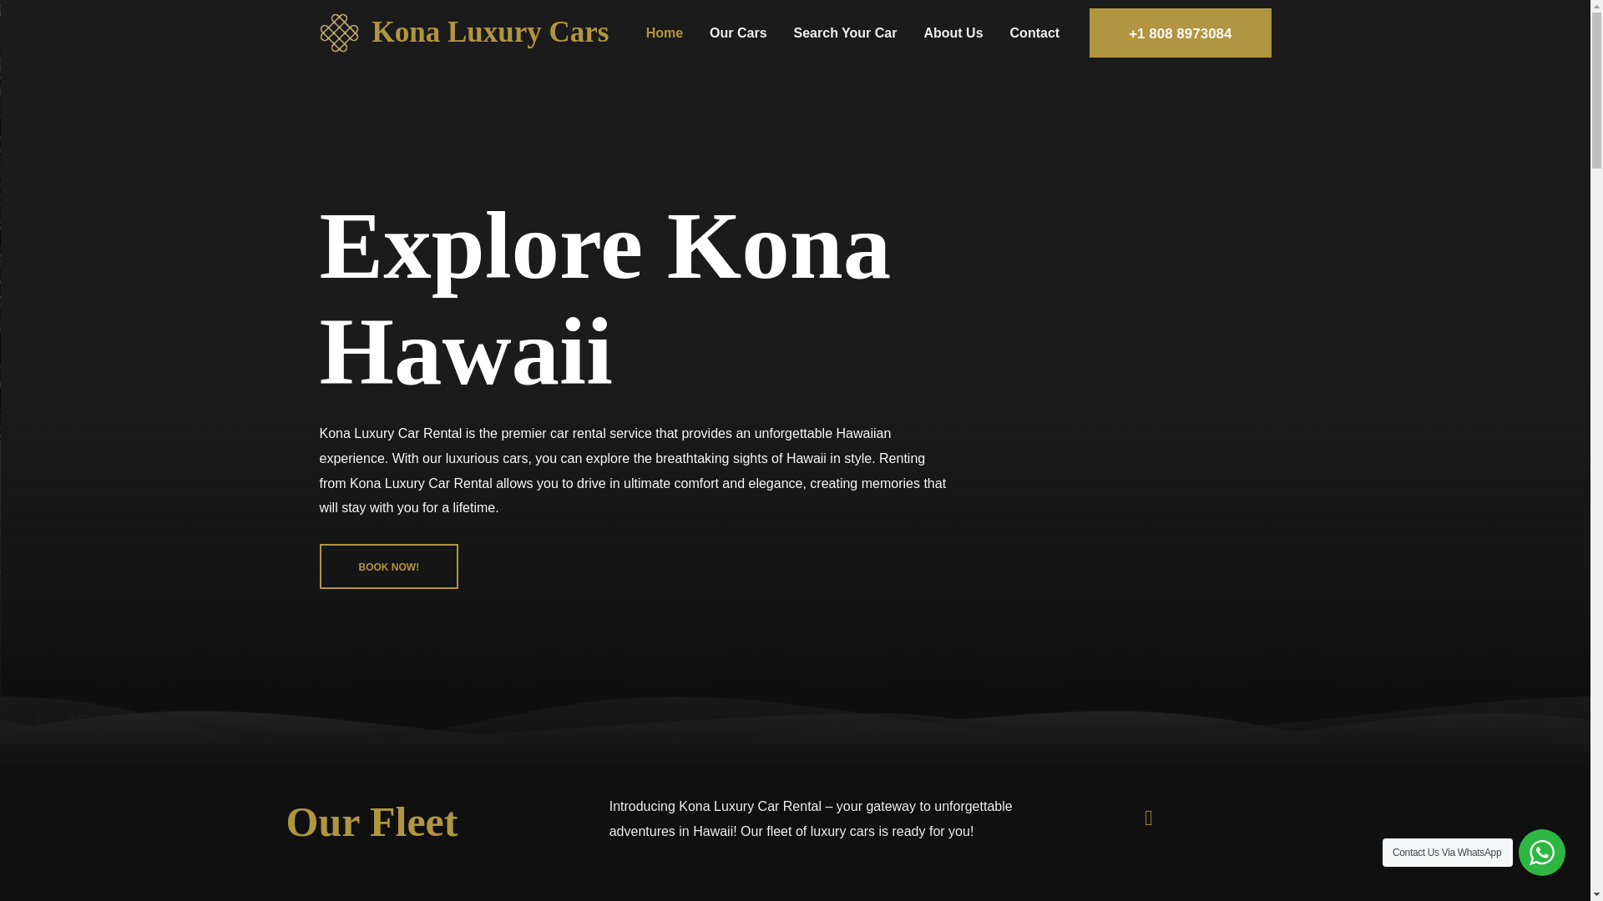 The image size is (1603, 901). Describe the element at coordinates (490, 32) in the screenshot. I see `Kona Luxury Cars` at that location.